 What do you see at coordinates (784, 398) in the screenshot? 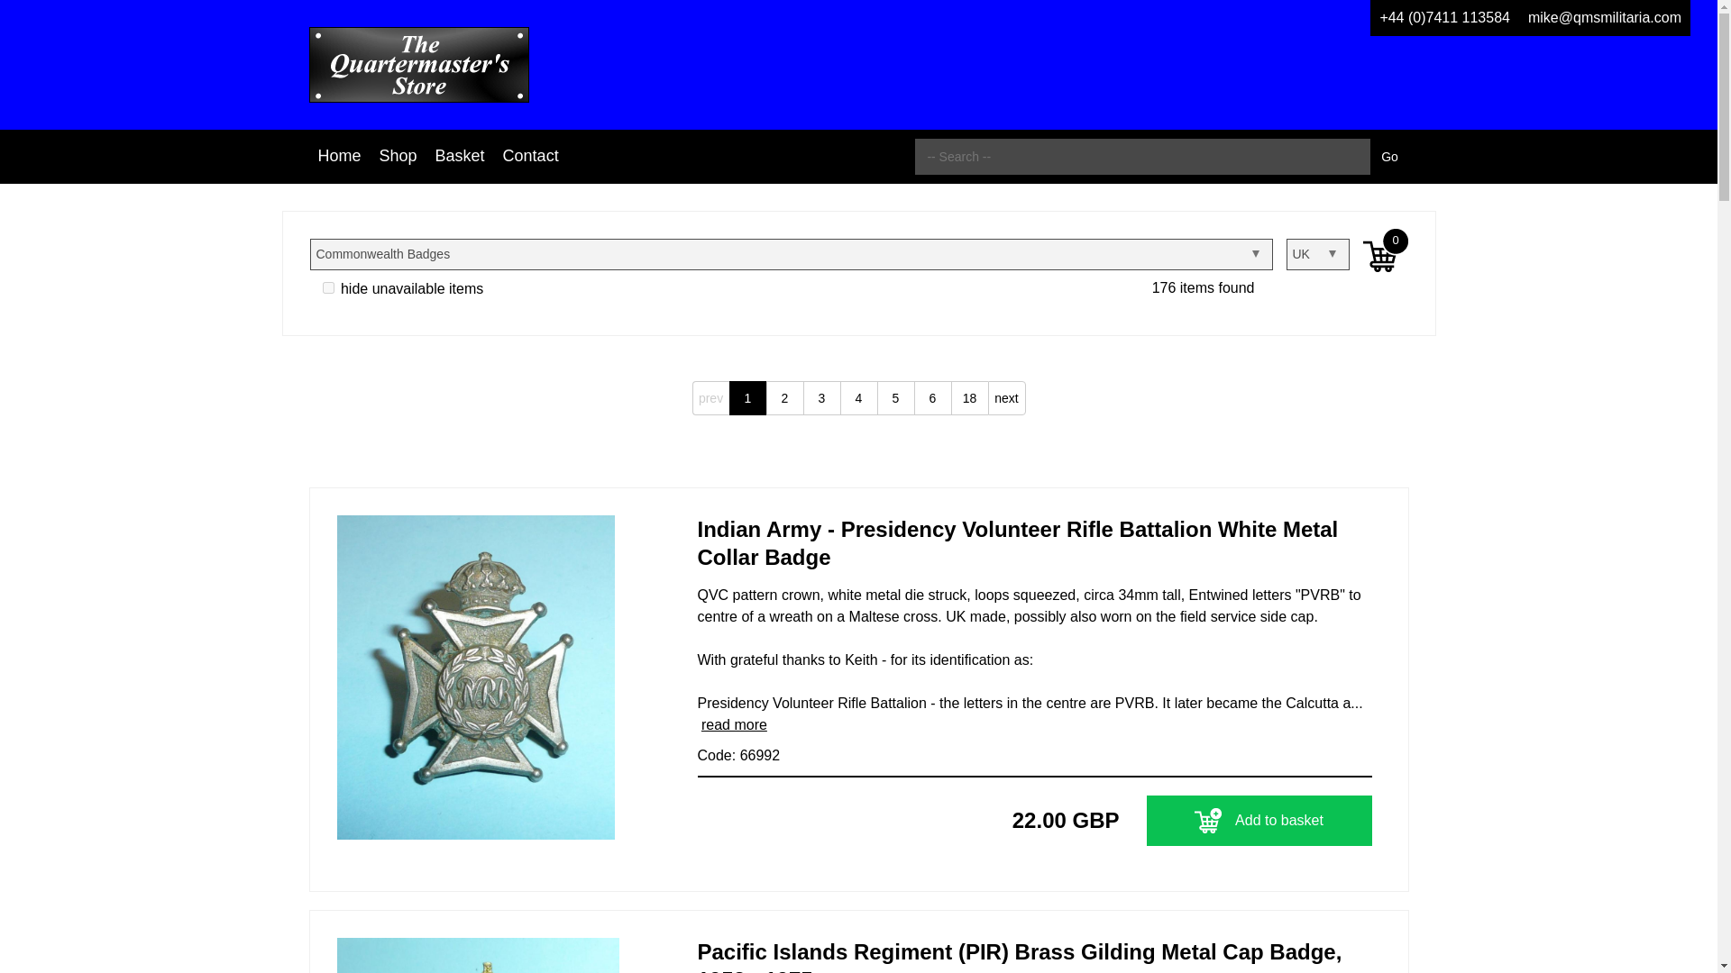
I see `2` at bounding box center [784, 398].